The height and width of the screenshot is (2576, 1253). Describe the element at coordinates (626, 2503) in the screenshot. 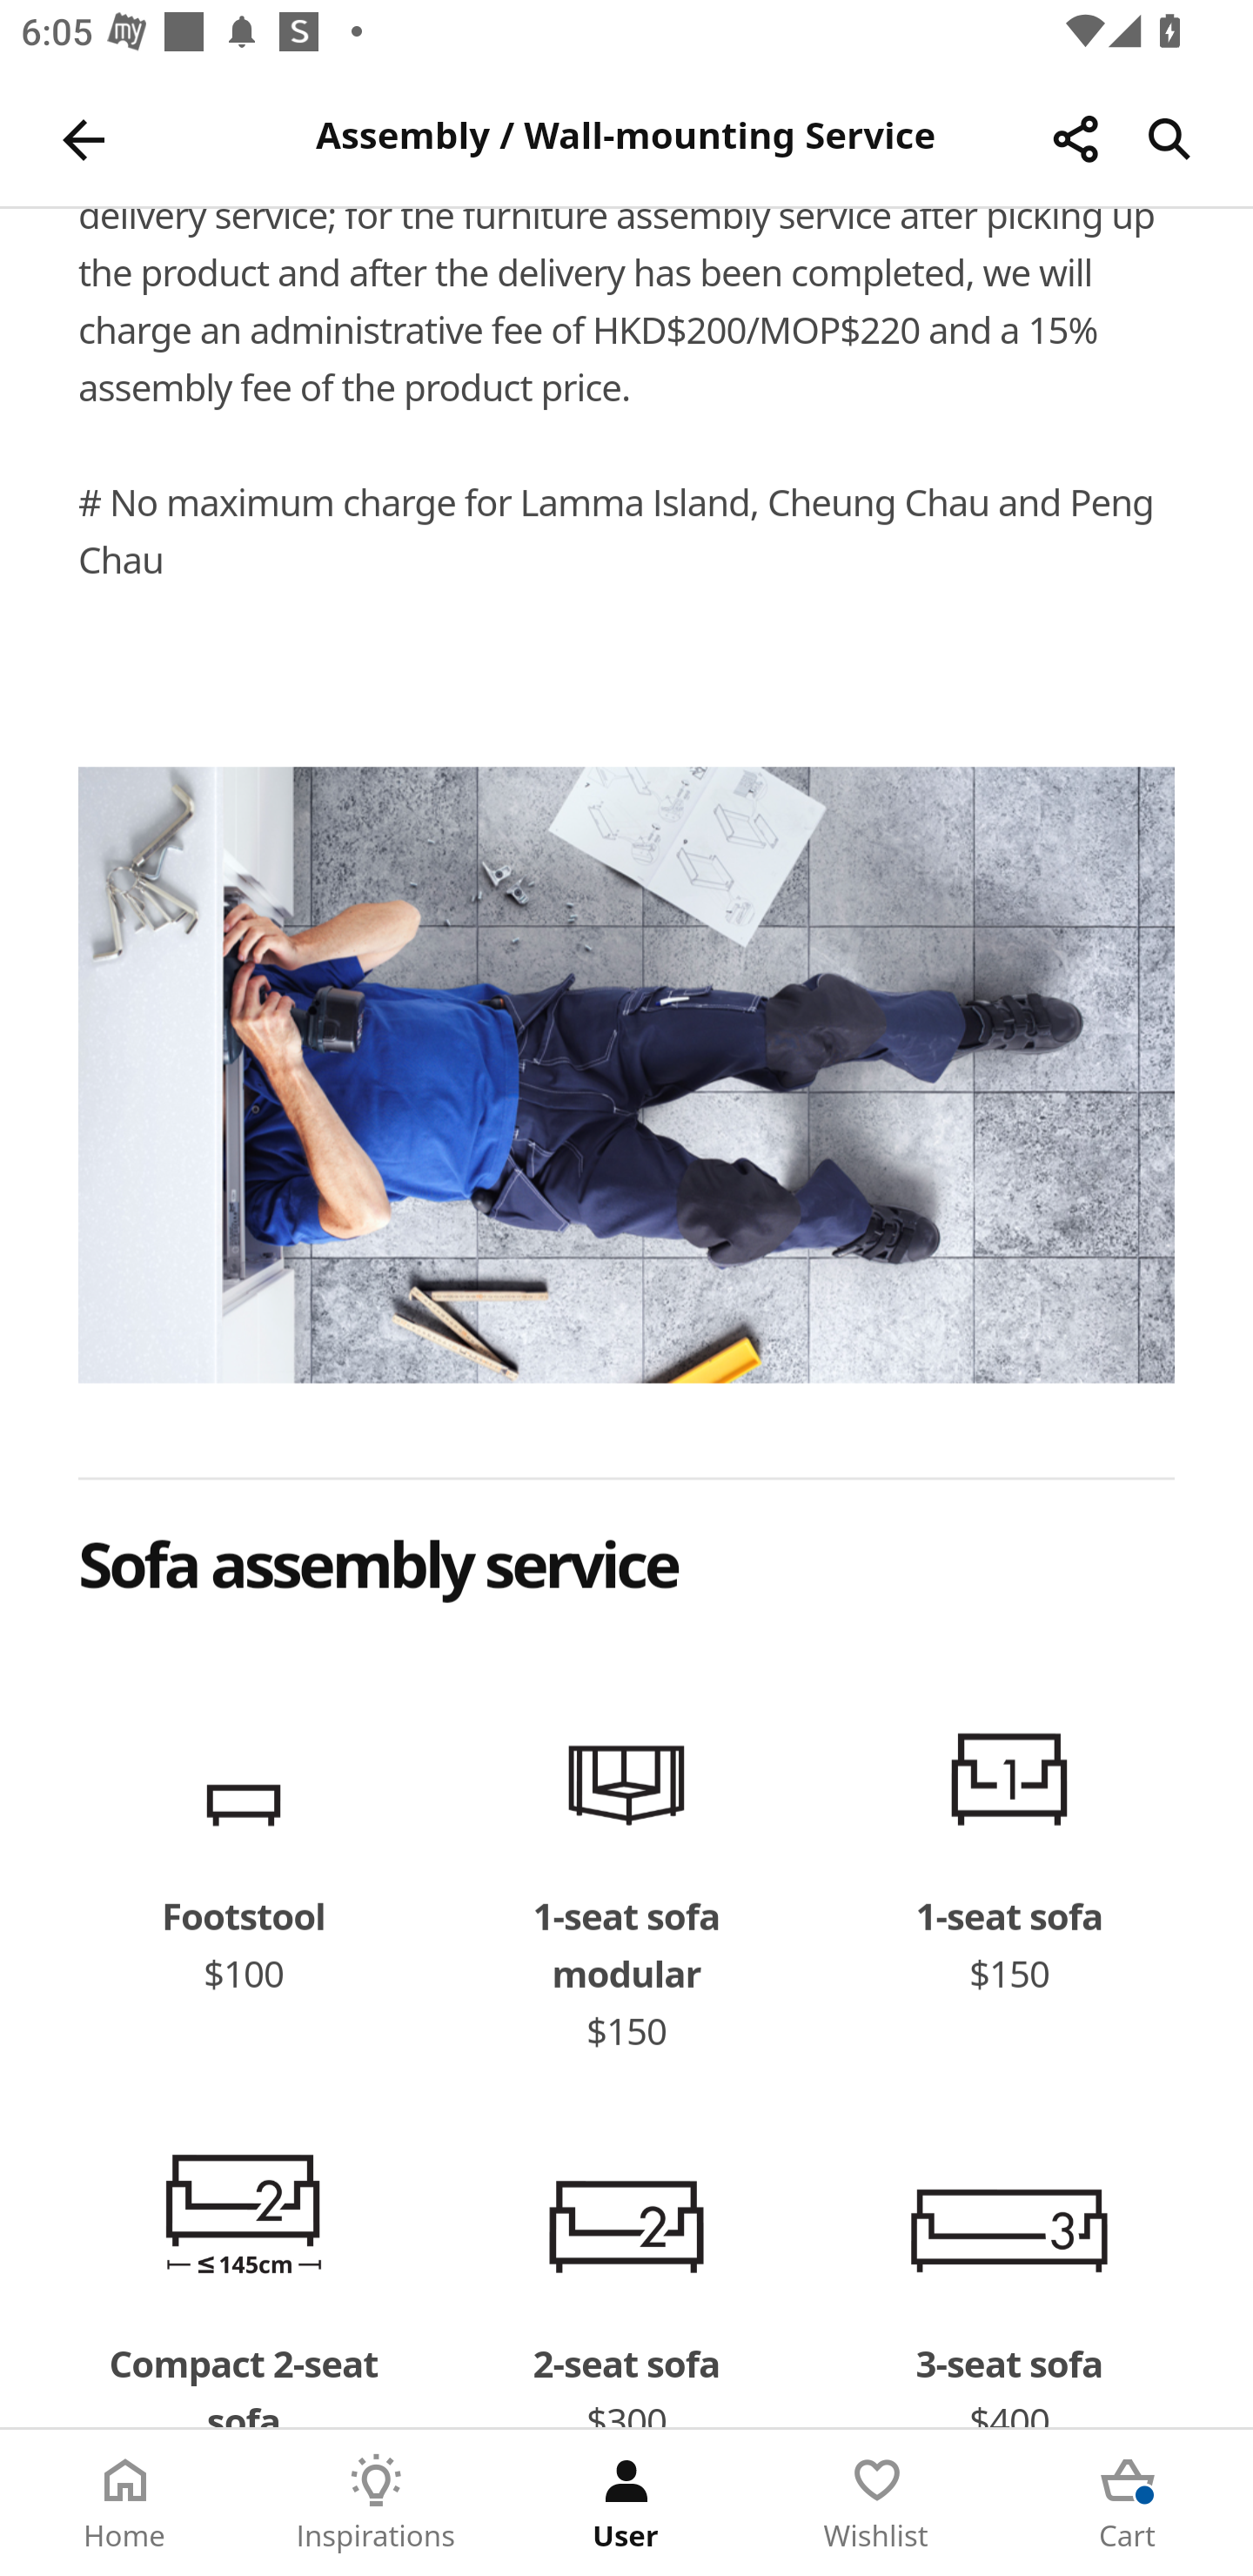

I see `User
Tab 3 of 5` at that location.